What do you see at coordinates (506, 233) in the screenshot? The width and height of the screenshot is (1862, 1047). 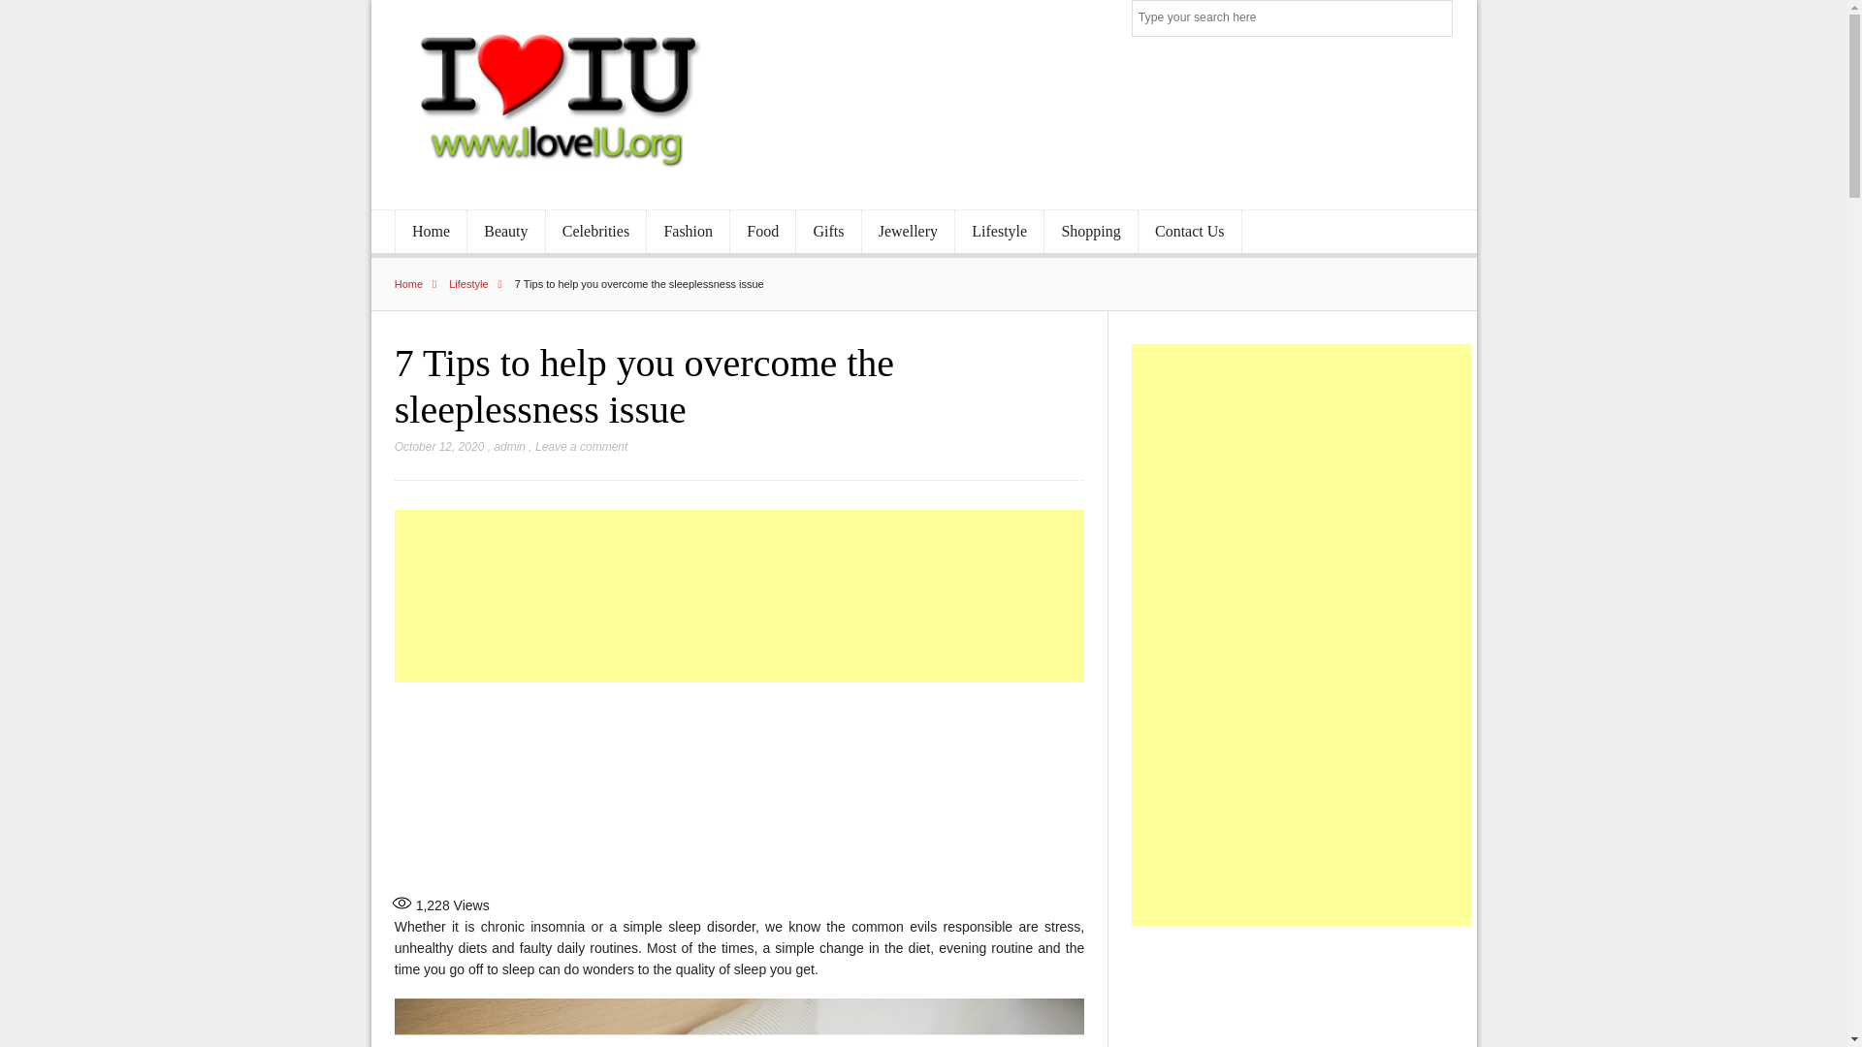 I see `Beauty` at bounding box center [506, 233].